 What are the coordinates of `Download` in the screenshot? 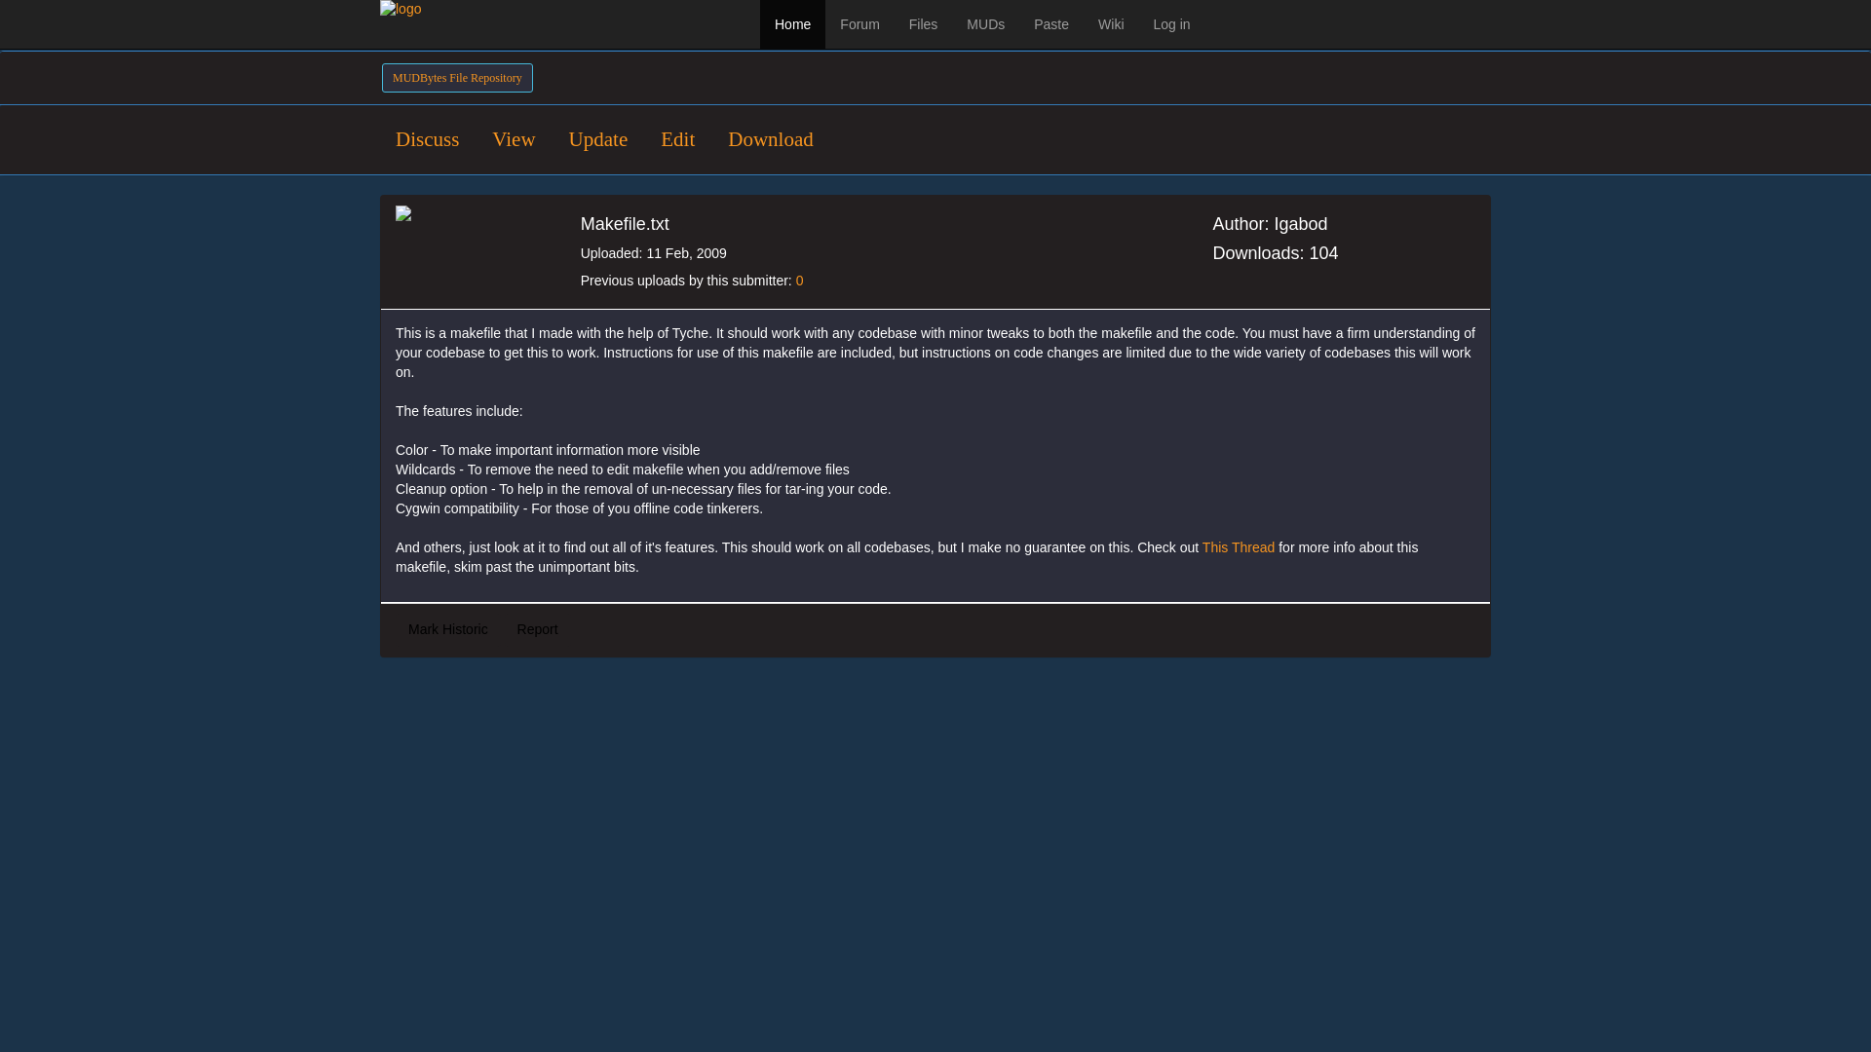 It's located at (770, 139).